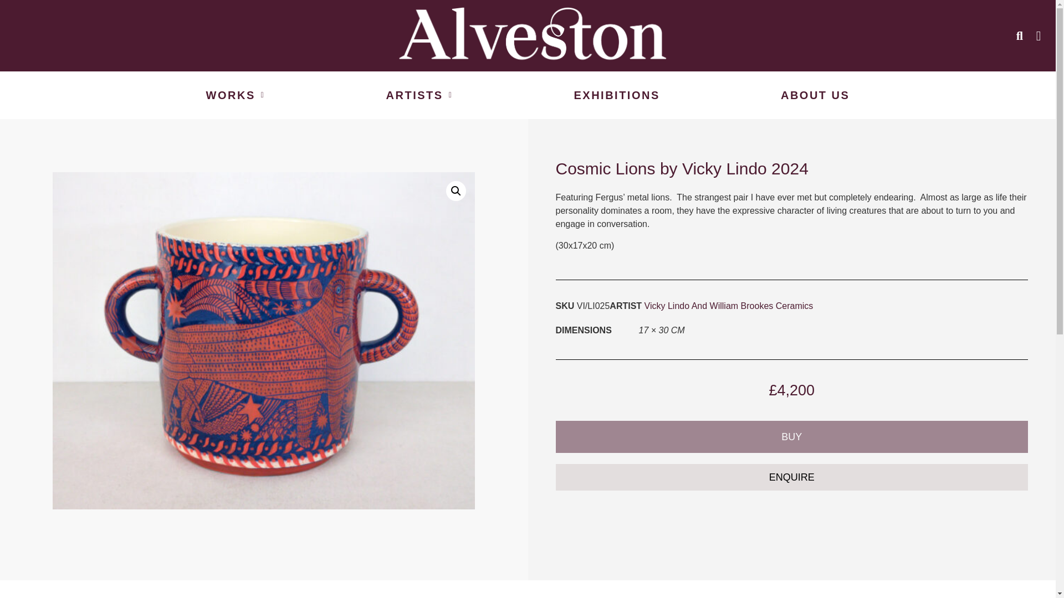 The height and width of the screenshot is (598, 1064). Describe the element at coordinates (815, 95) in the screenshot. I see `ABOUT US` at that location.